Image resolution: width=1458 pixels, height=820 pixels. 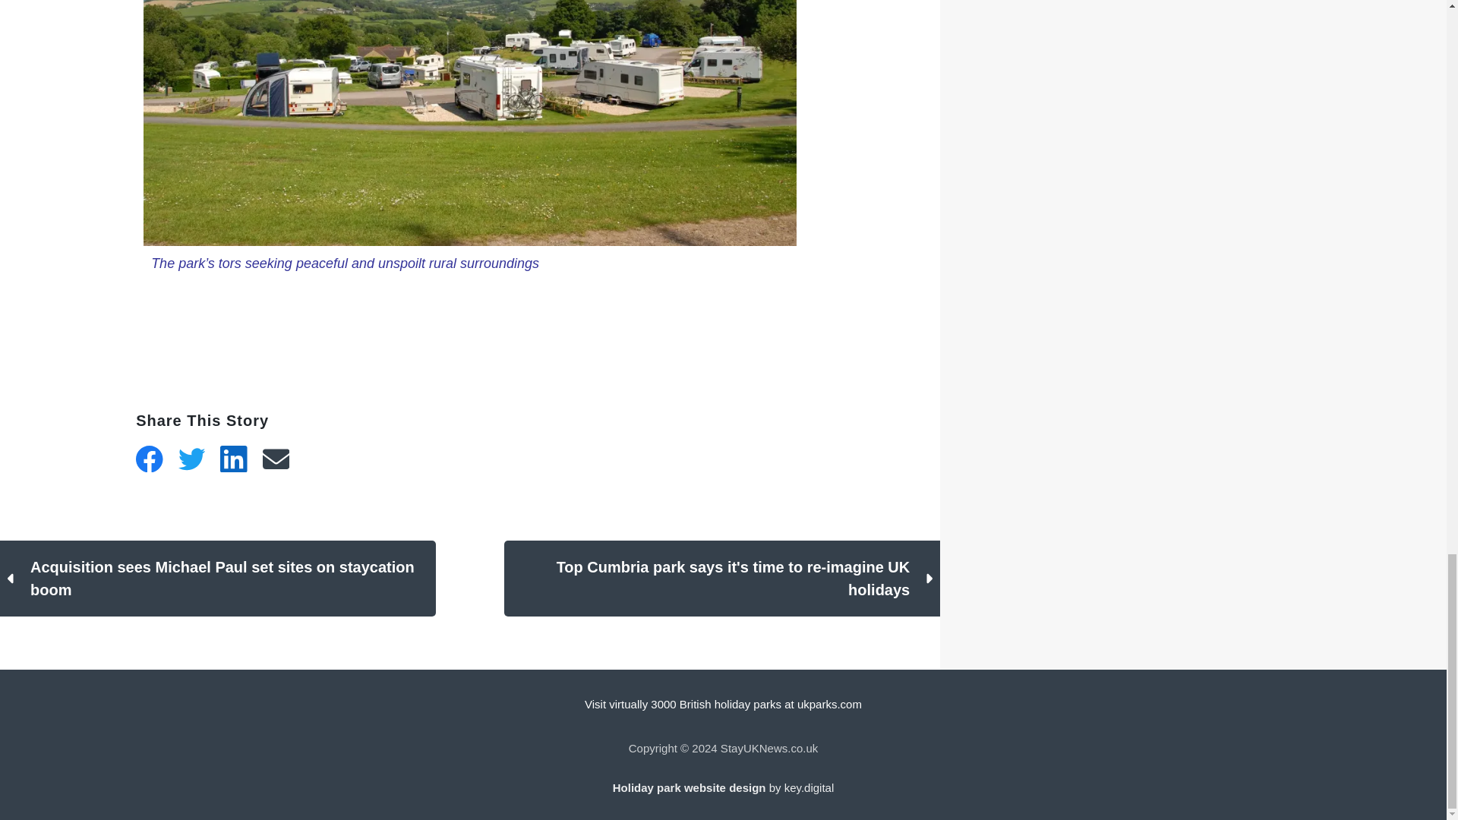 What do you see at coordinates (191, 459) in the screenshot?
I see `Share On Twitter` at bounding box center [191, 459].